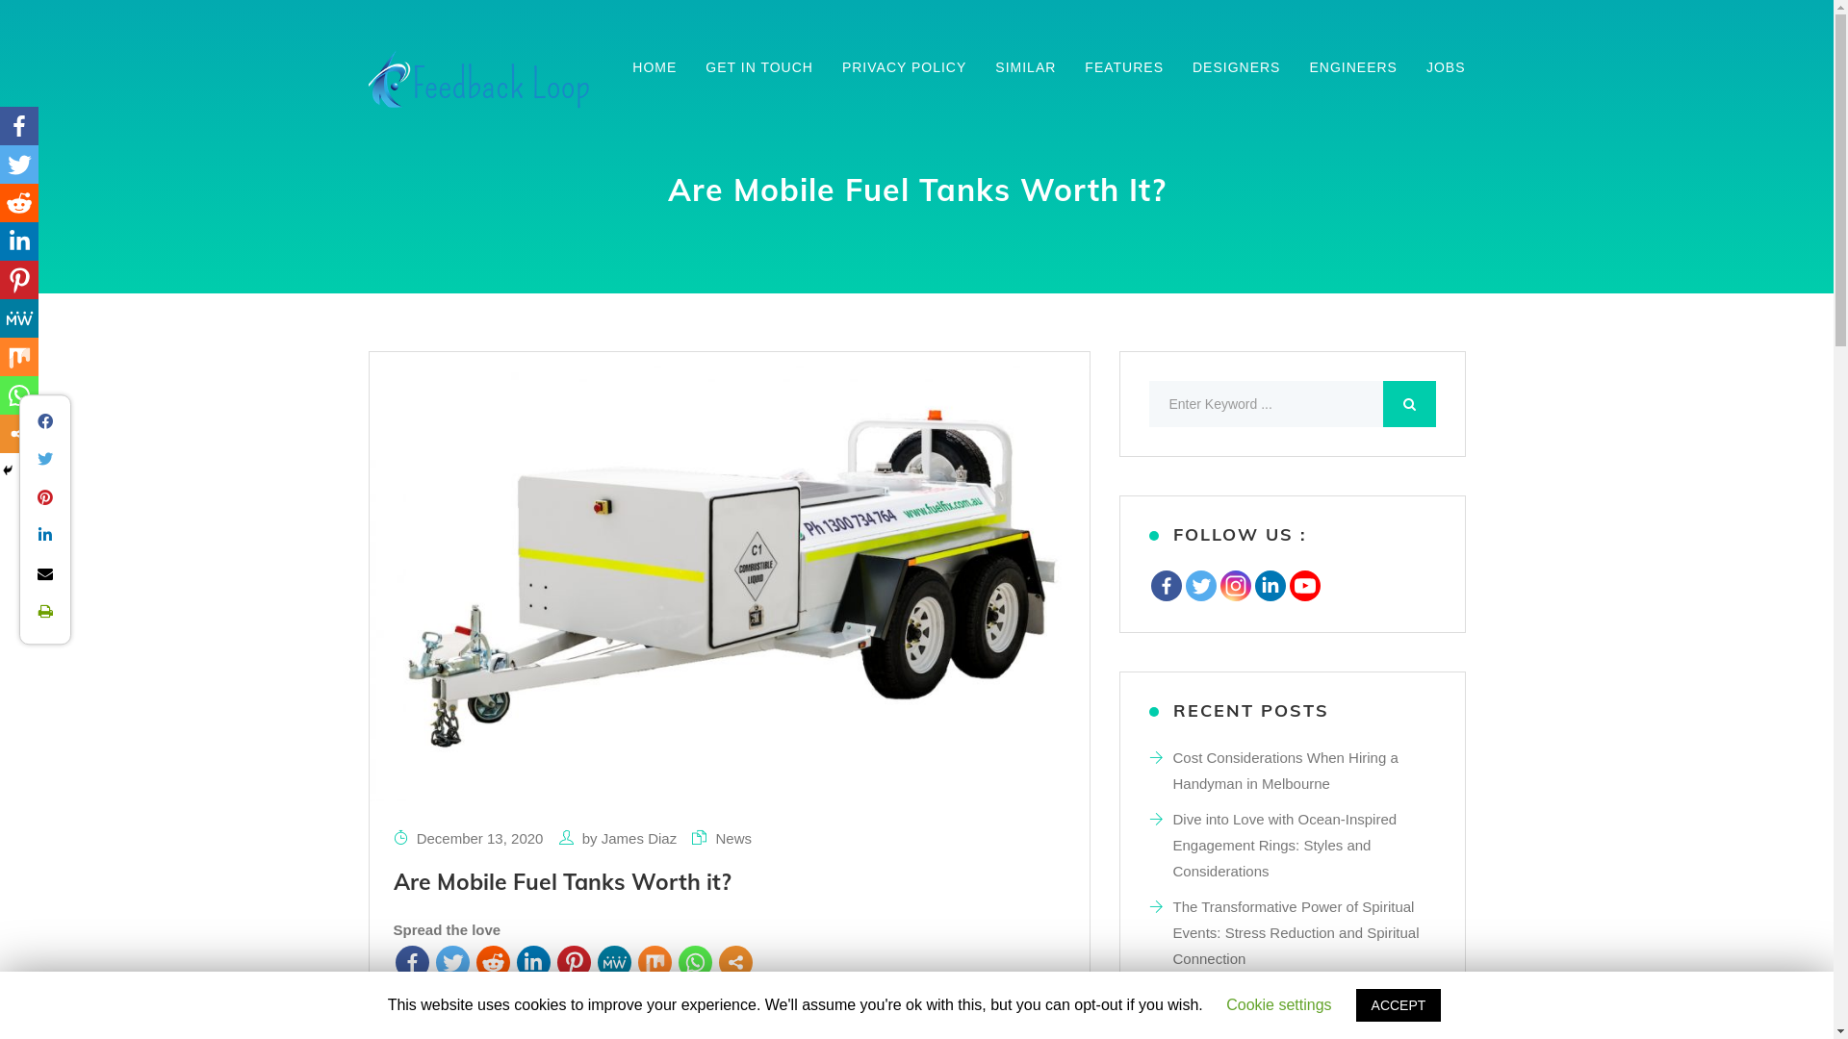  What do you see at coordinates (19, 241) in the screenshot?
I see `Linkedin` at bounding box center [19, 241].